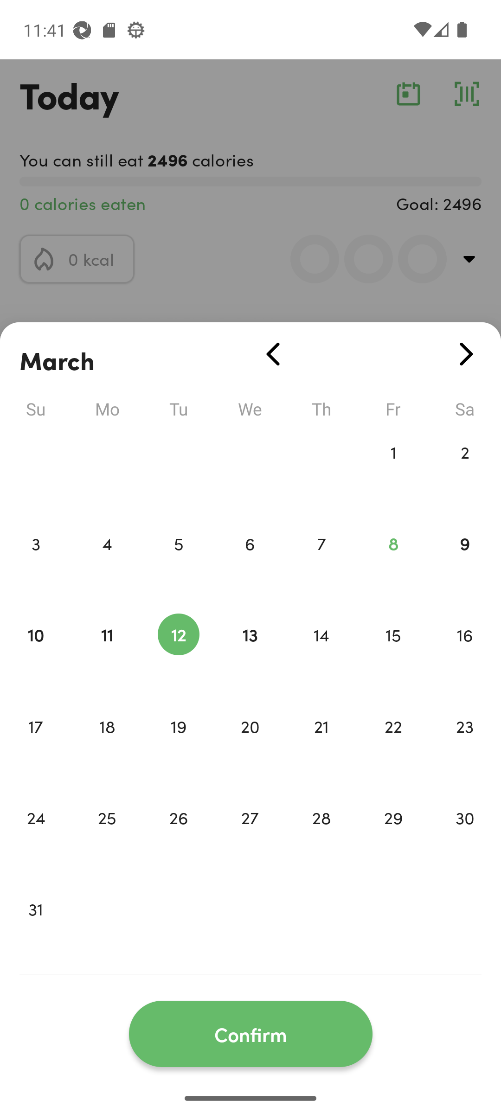  Describe the element at coordinates (178, 563) in the screenshot. I see `5` at that location.